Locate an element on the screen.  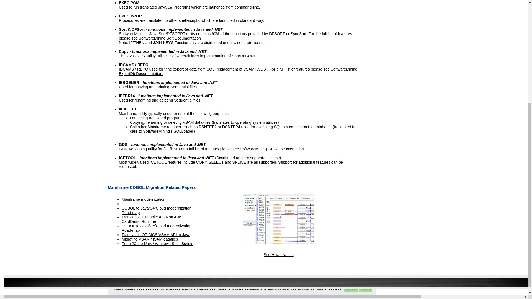
Accept is located at coordinates (351, 129).